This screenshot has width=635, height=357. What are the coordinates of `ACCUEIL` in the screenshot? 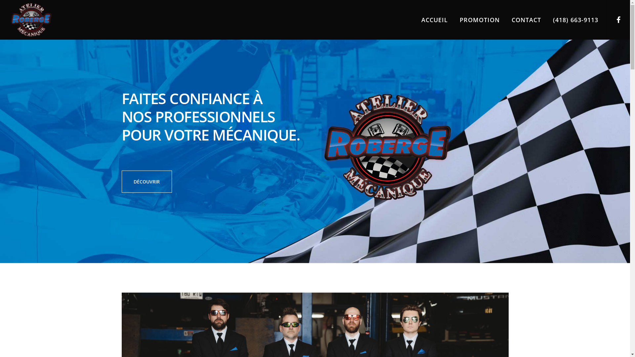 It's located at (429, 20).